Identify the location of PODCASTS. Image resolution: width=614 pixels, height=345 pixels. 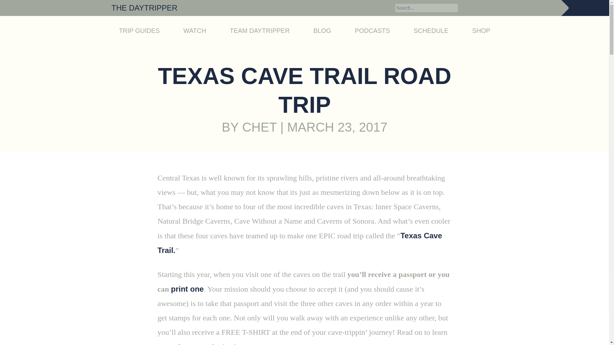
(372, 31).